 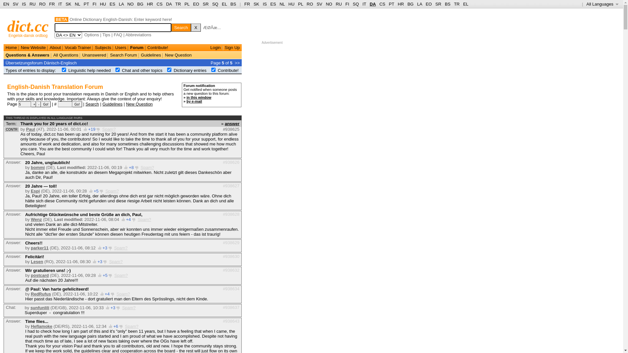 I want to click on TR, so click(x=457, y=4).